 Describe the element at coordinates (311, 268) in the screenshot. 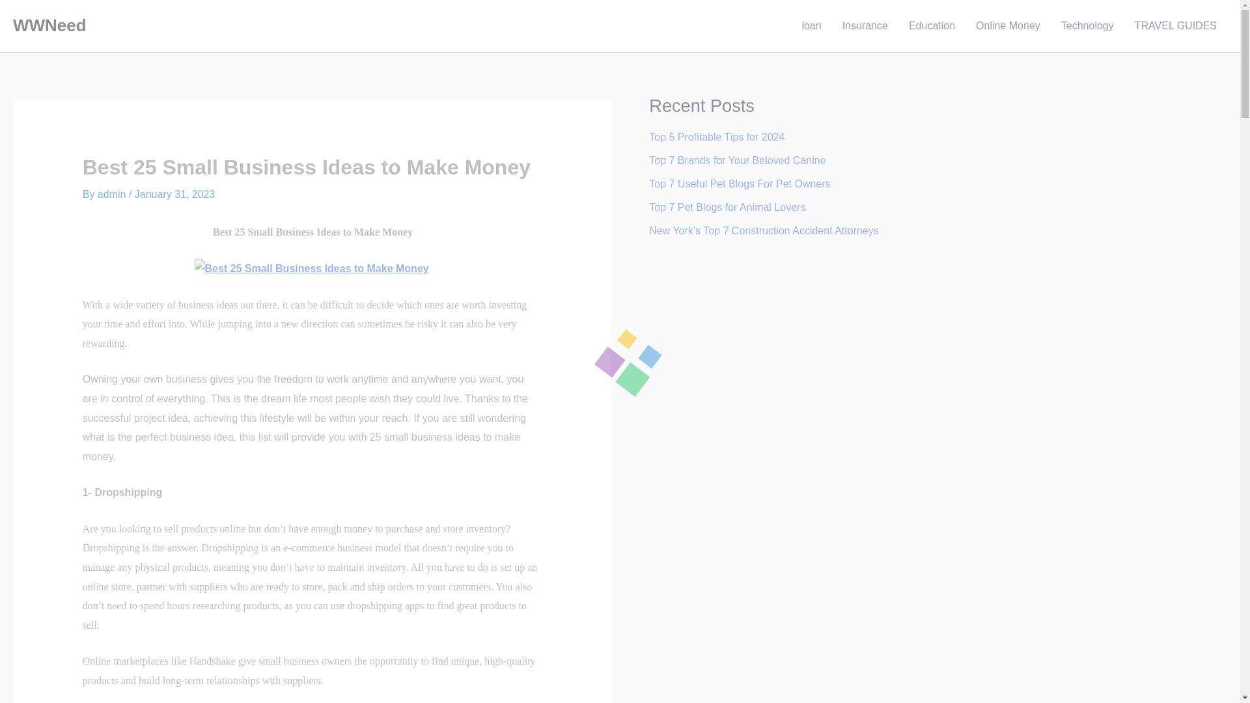

I see `Best 25 Small Business Ideas to Make Money` at that location.